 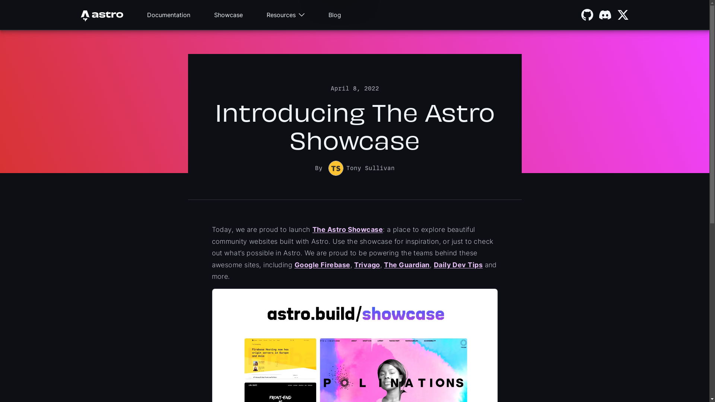 I want to click on Daily Dev Tips, so click(x=458, y=264).